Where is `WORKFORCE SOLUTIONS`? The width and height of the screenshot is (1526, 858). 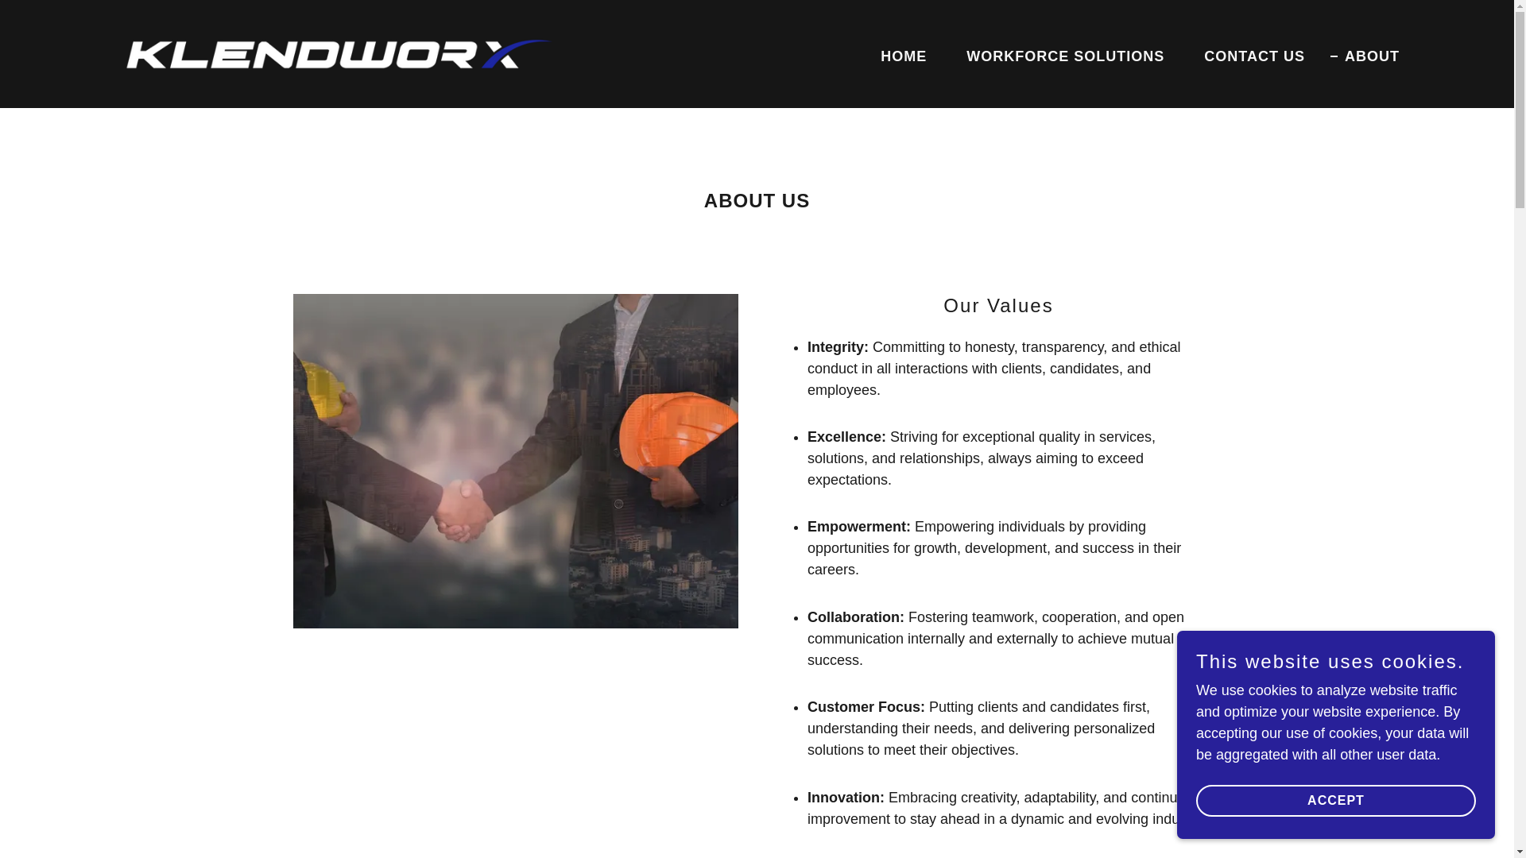
WORKFORCE SOLUTIONS is located at coordinates (1058, 55).